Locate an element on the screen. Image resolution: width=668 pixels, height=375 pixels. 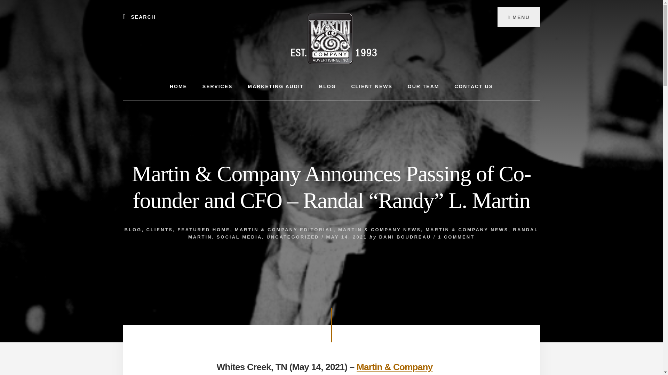
SERVICES is located at coordinates (218, 86).